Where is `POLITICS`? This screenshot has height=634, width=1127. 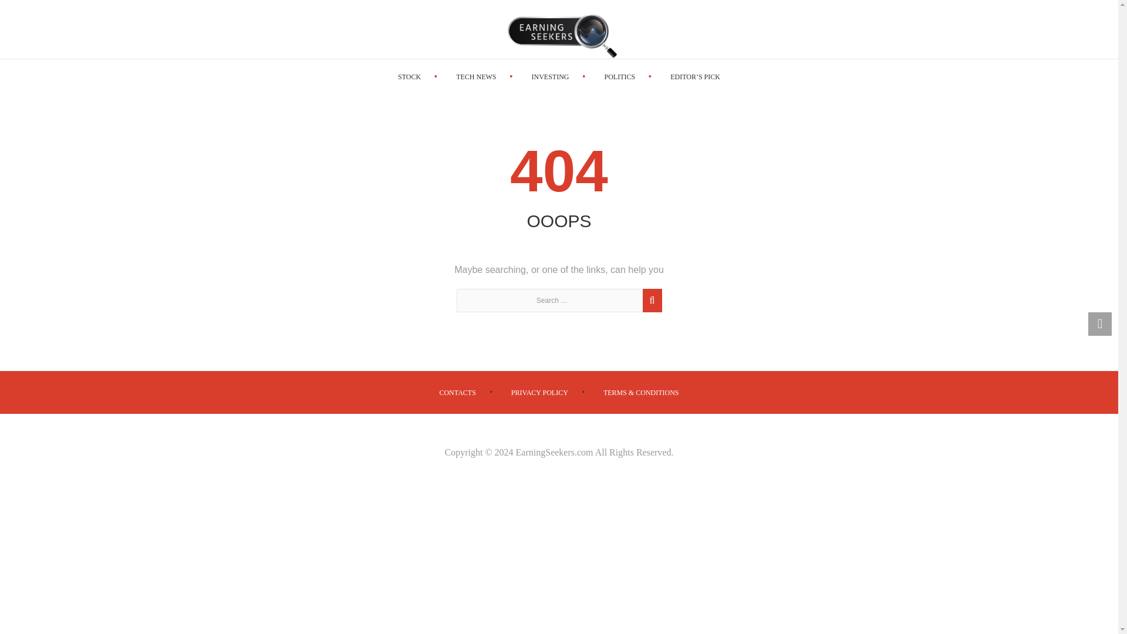
POLITICS is located at coordinates (620, 76).